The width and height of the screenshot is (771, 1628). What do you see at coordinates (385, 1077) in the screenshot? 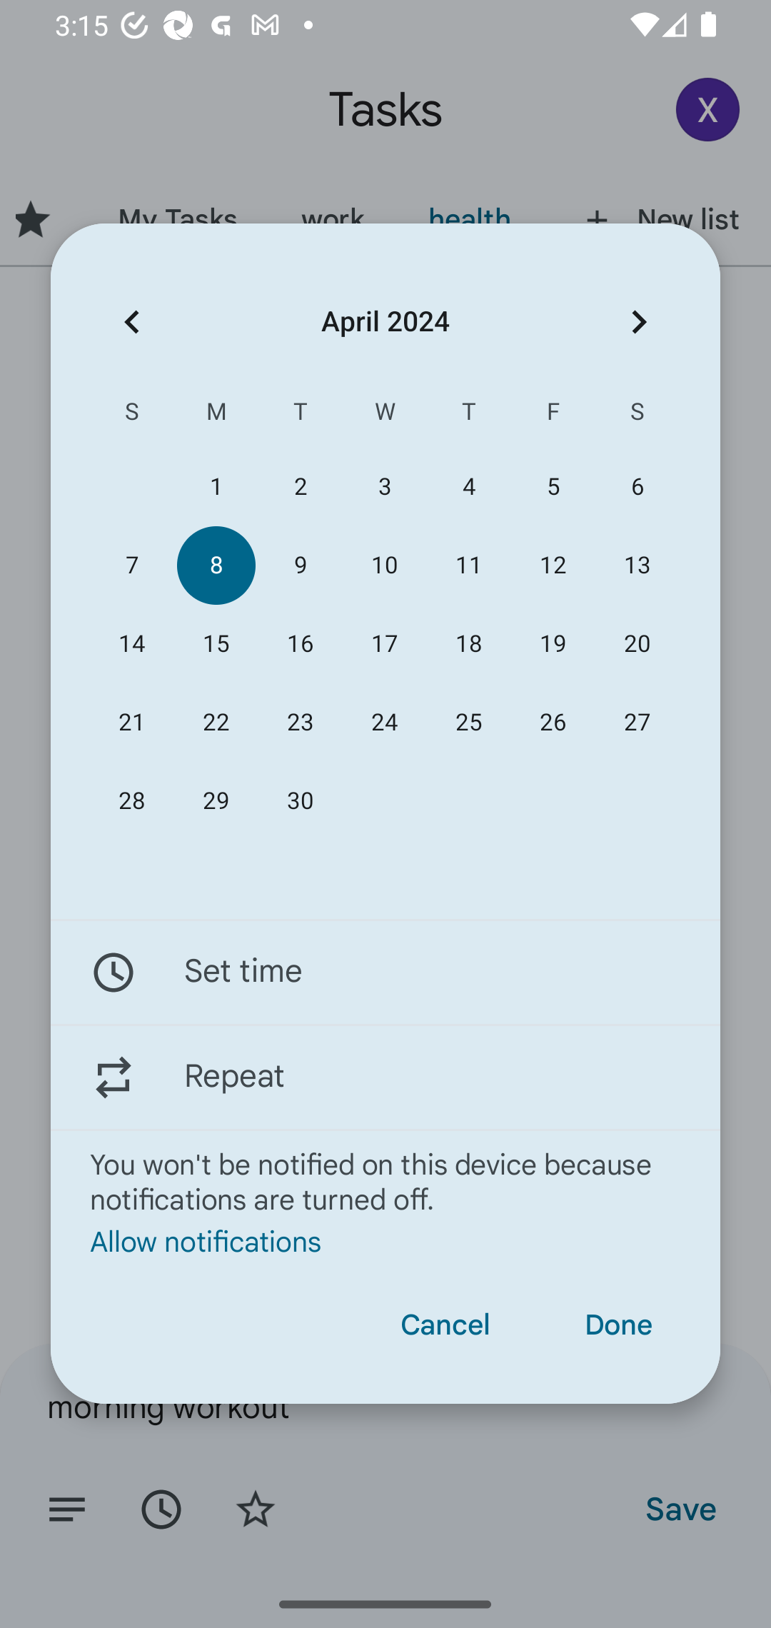
I see `Repeat` at bounding box center [385, 1077].